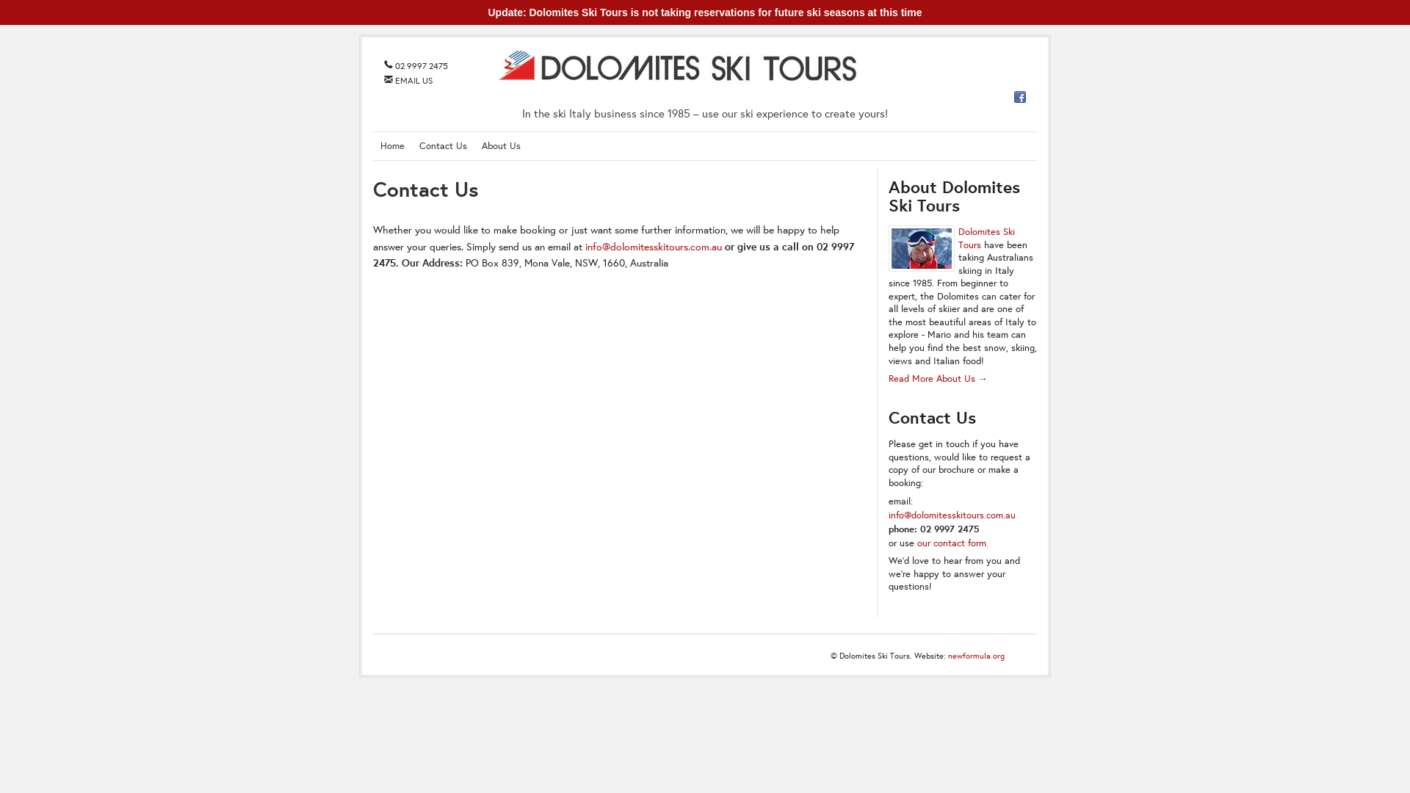 Image resolution: width=1410 pixels, height=793 pixels. What do you see at coordinates (392, 146) in the screenshot?
I see `Home` at bounding box center [392, 146].